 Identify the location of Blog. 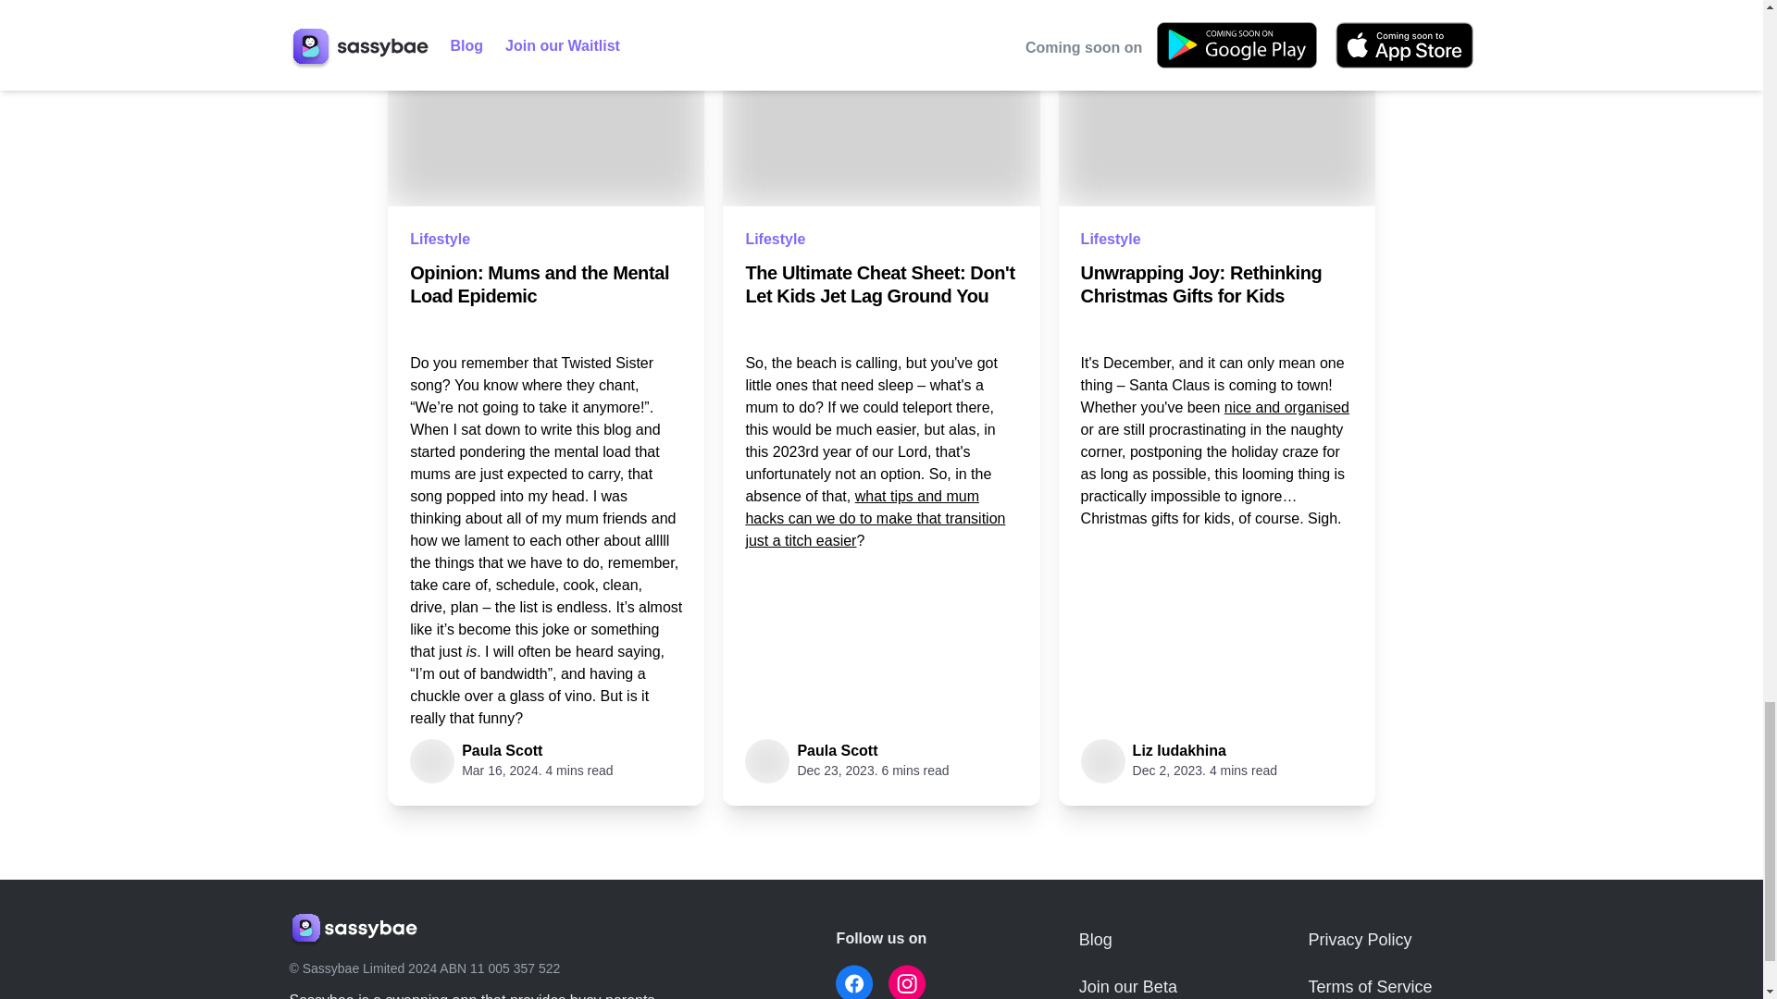
(1129, 940).